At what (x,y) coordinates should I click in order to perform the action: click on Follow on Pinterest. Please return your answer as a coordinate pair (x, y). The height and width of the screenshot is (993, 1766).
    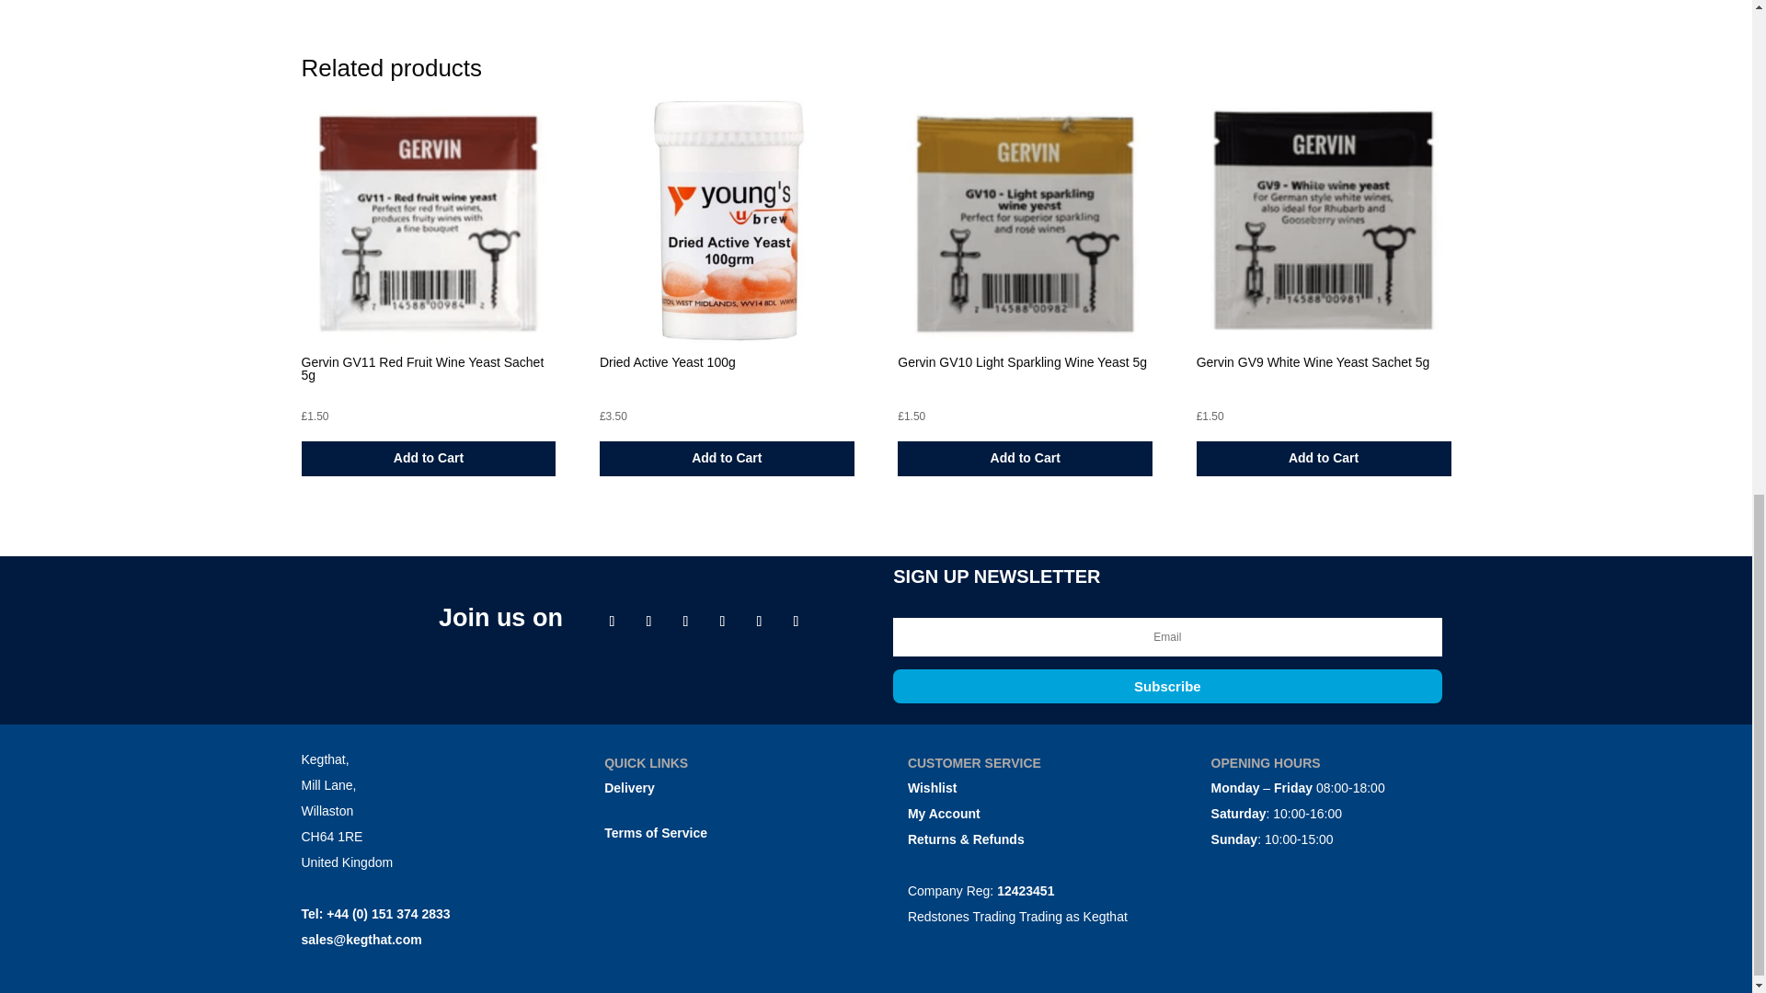
    Looking at the image, I should click on (721, 622).